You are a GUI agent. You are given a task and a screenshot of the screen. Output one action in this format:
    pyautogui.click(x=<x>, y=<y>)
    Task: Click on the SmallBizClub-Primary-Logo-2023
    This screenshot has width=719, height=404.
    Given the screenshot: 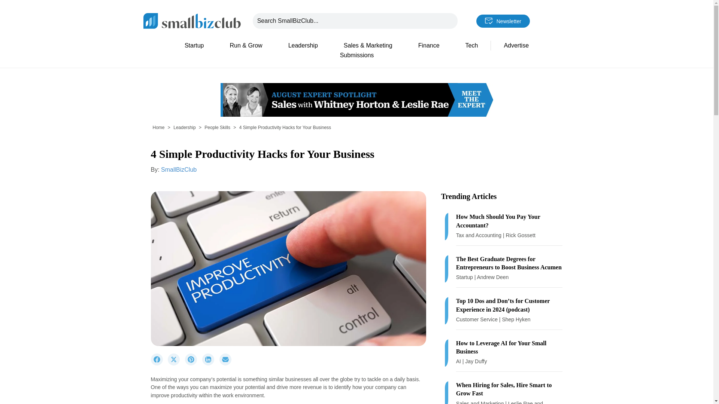 What is the action you would take?
    pyautogui.click(x=192, y=20)
    